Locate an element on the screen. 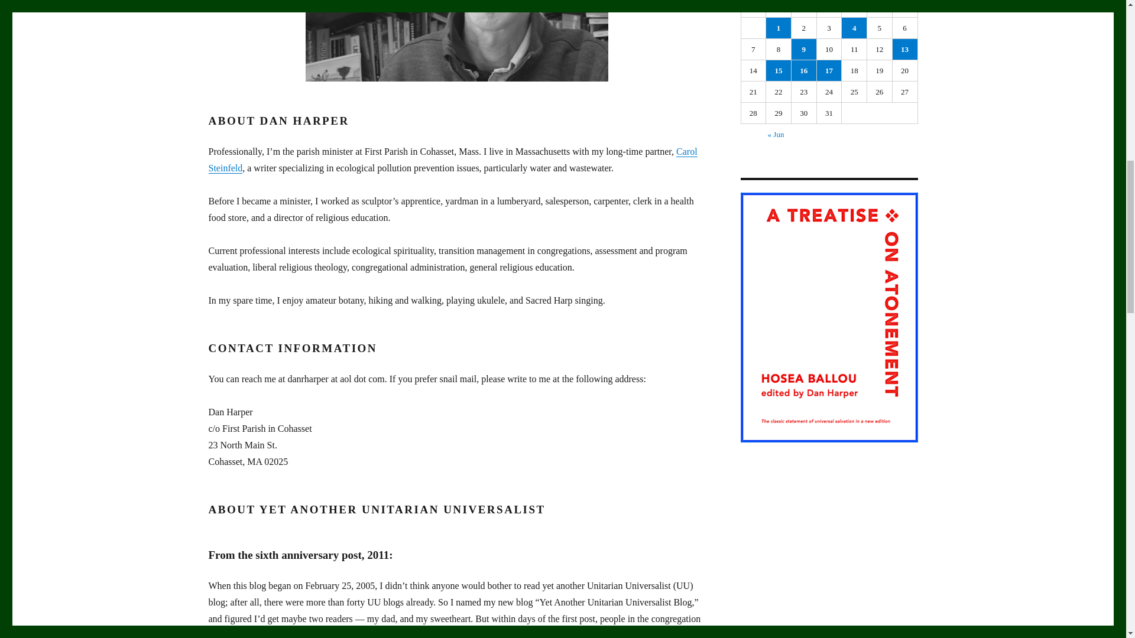  Tuesday is located at coordinates (804, 9).